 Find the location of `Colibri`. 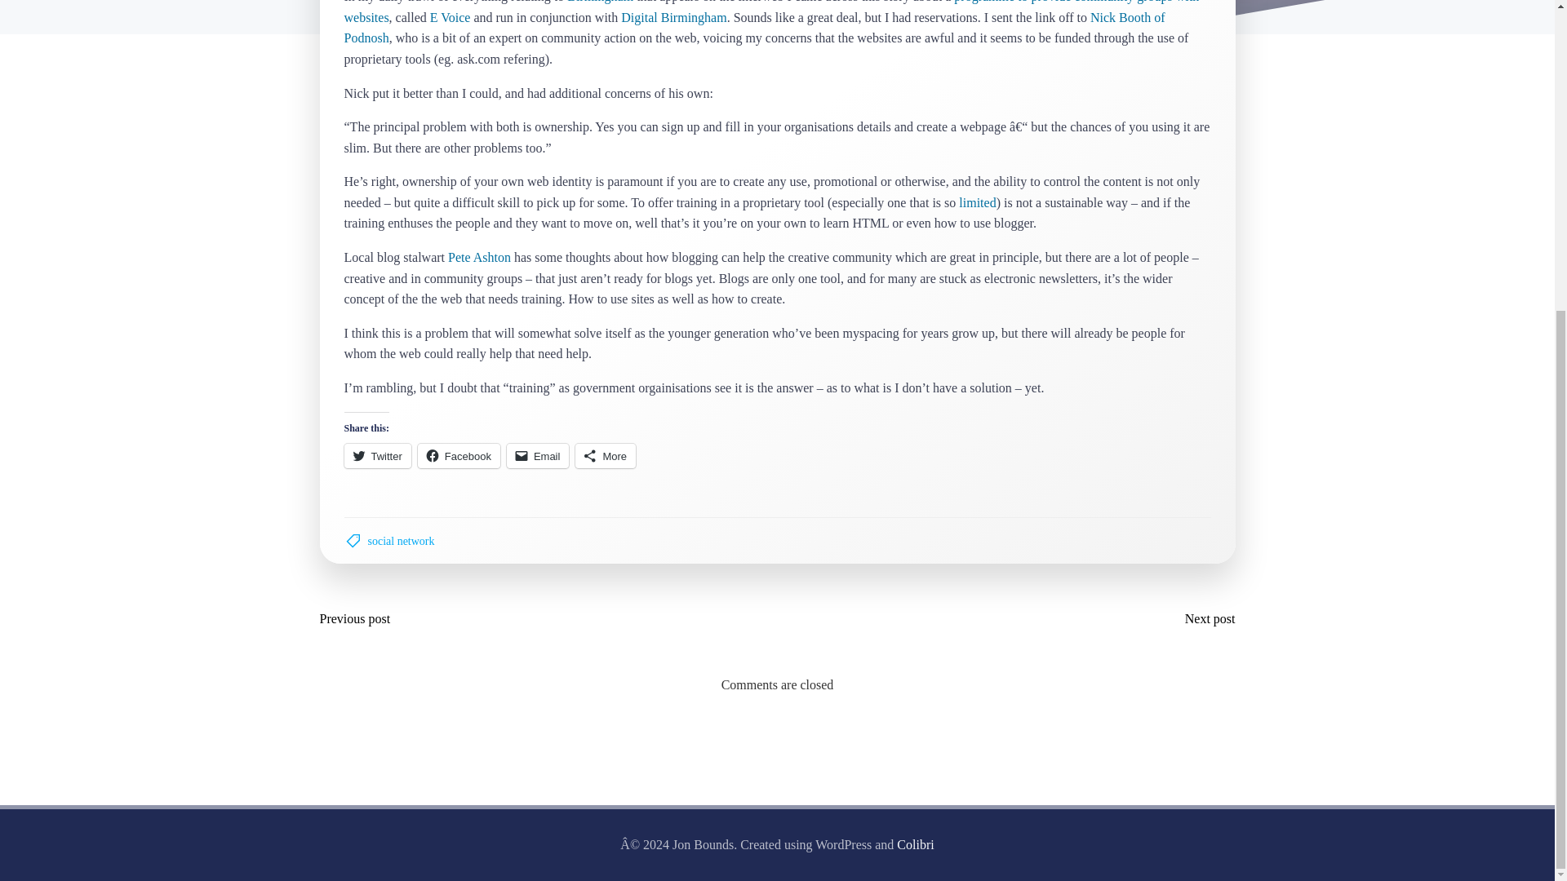

Colibri is located at coordinates (915, 845).